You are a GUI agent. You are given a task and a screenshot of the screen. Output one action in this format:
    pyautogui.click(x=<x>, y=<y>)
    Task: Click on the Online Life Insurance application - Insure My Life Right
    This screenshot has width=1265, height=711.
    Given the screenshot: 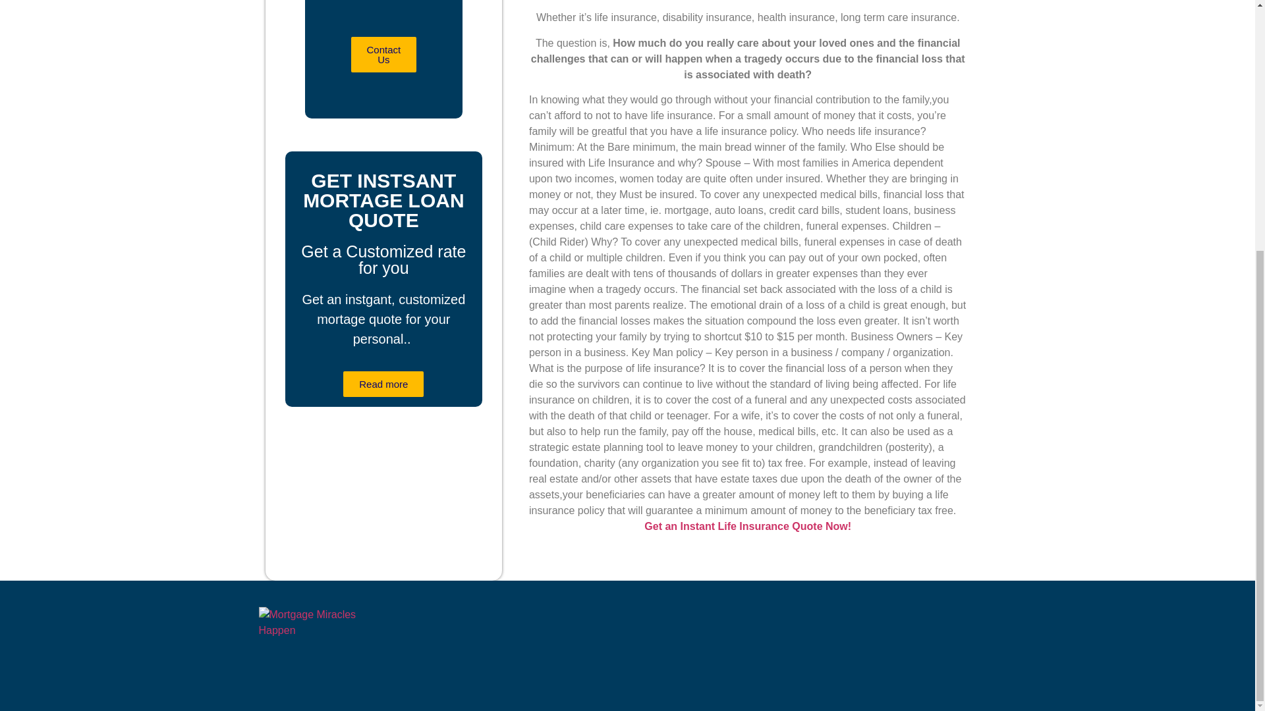 What is the action you would take?
    pyautogui.click(x=747, y=525)
    